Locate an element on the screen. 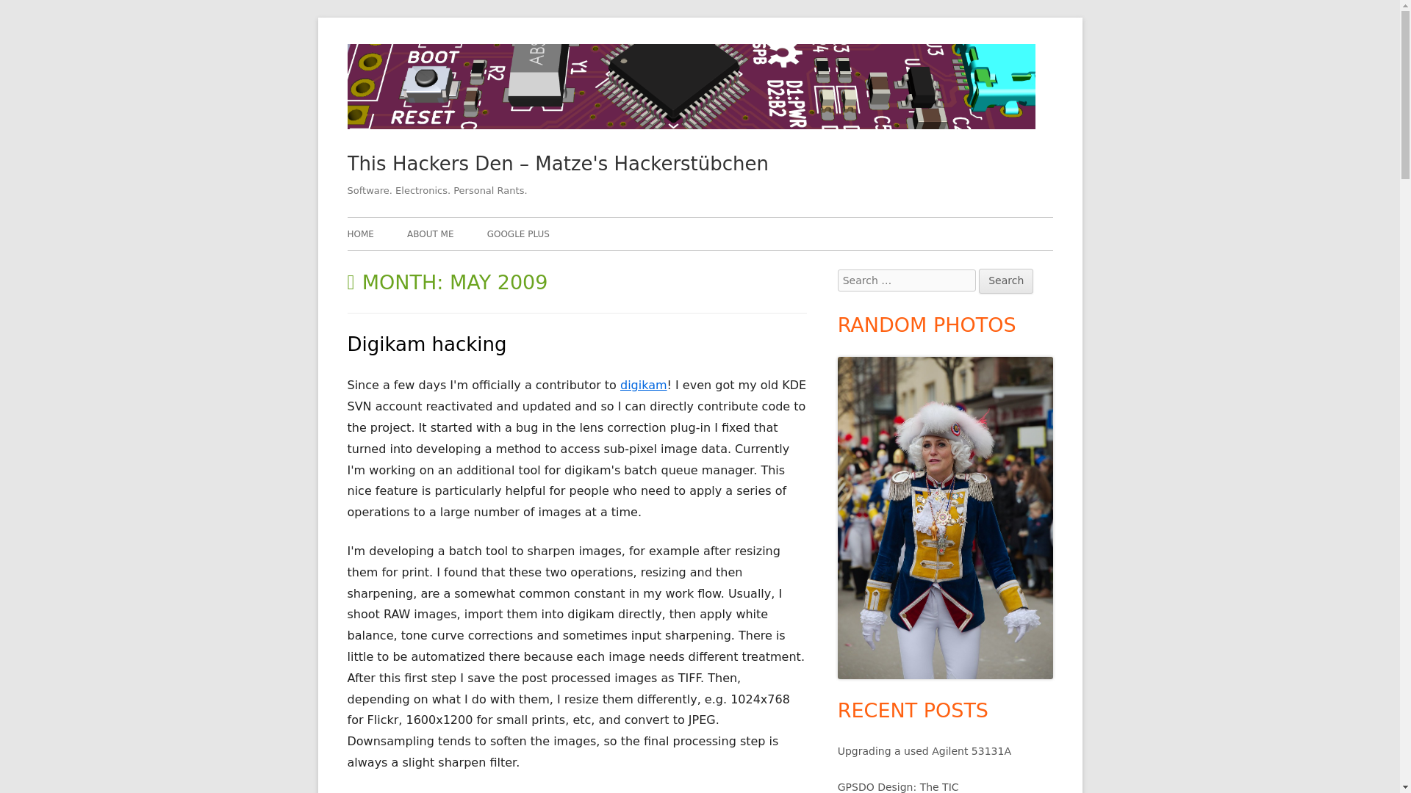 This screenshot has height=793, width=1411. HOME is located at coordinates (360, 234).